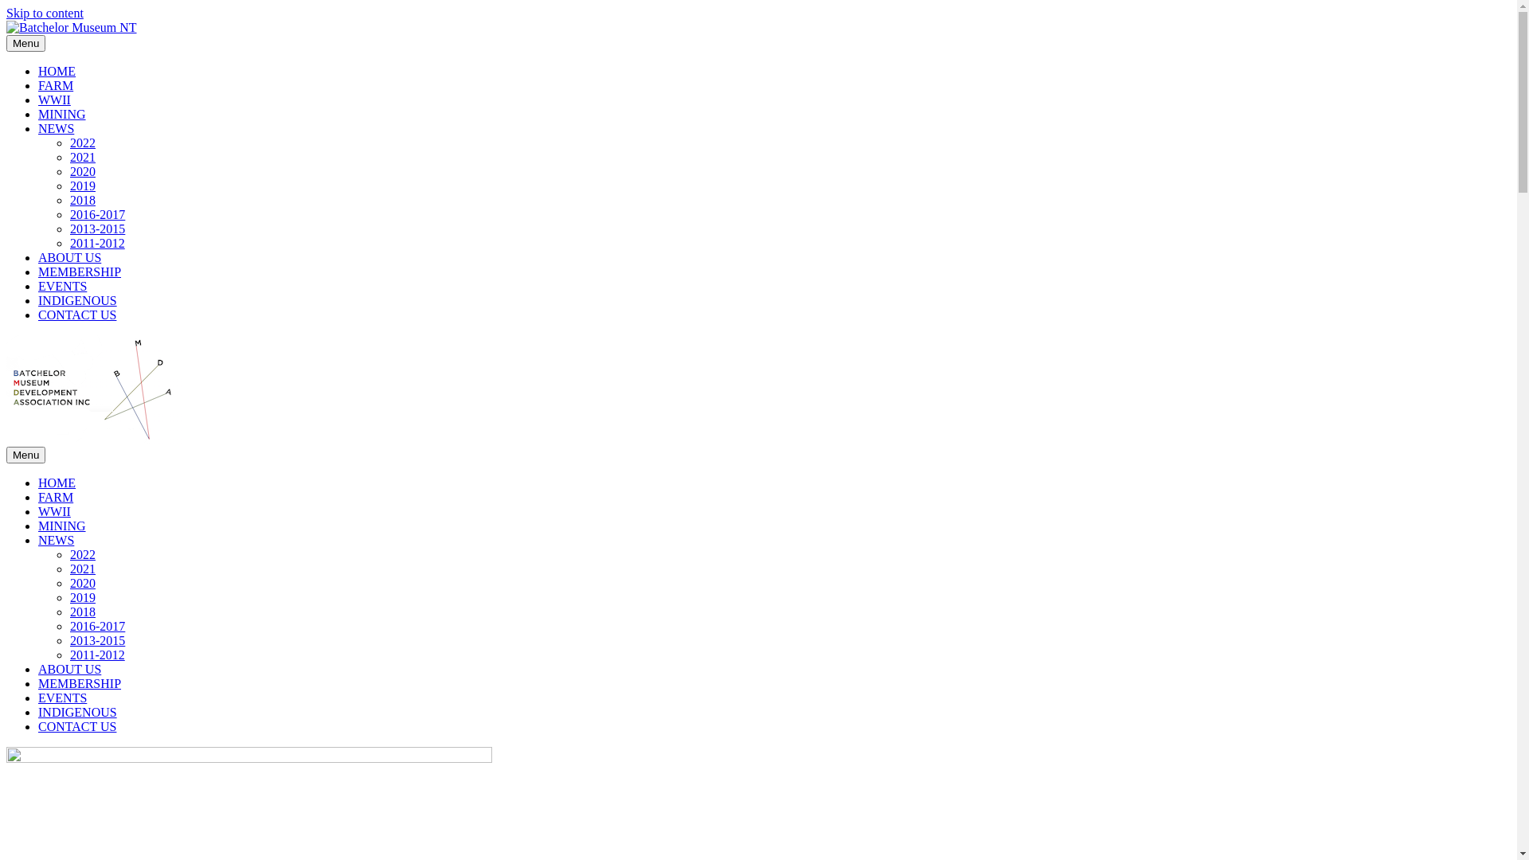  I want to click on 2011-2012, so click(97, 244).